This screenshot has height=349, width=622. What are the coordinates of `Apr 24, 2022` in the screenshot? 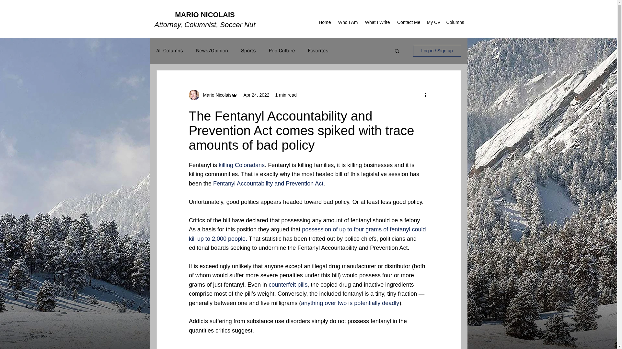 It's located at (256, 95).